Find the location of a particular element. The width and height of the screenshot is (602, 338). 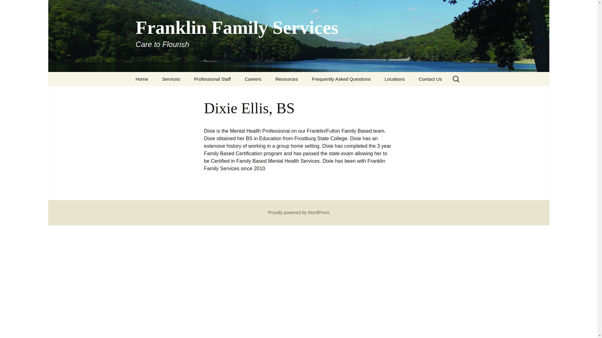

Services is located at coordinates (171, 79).